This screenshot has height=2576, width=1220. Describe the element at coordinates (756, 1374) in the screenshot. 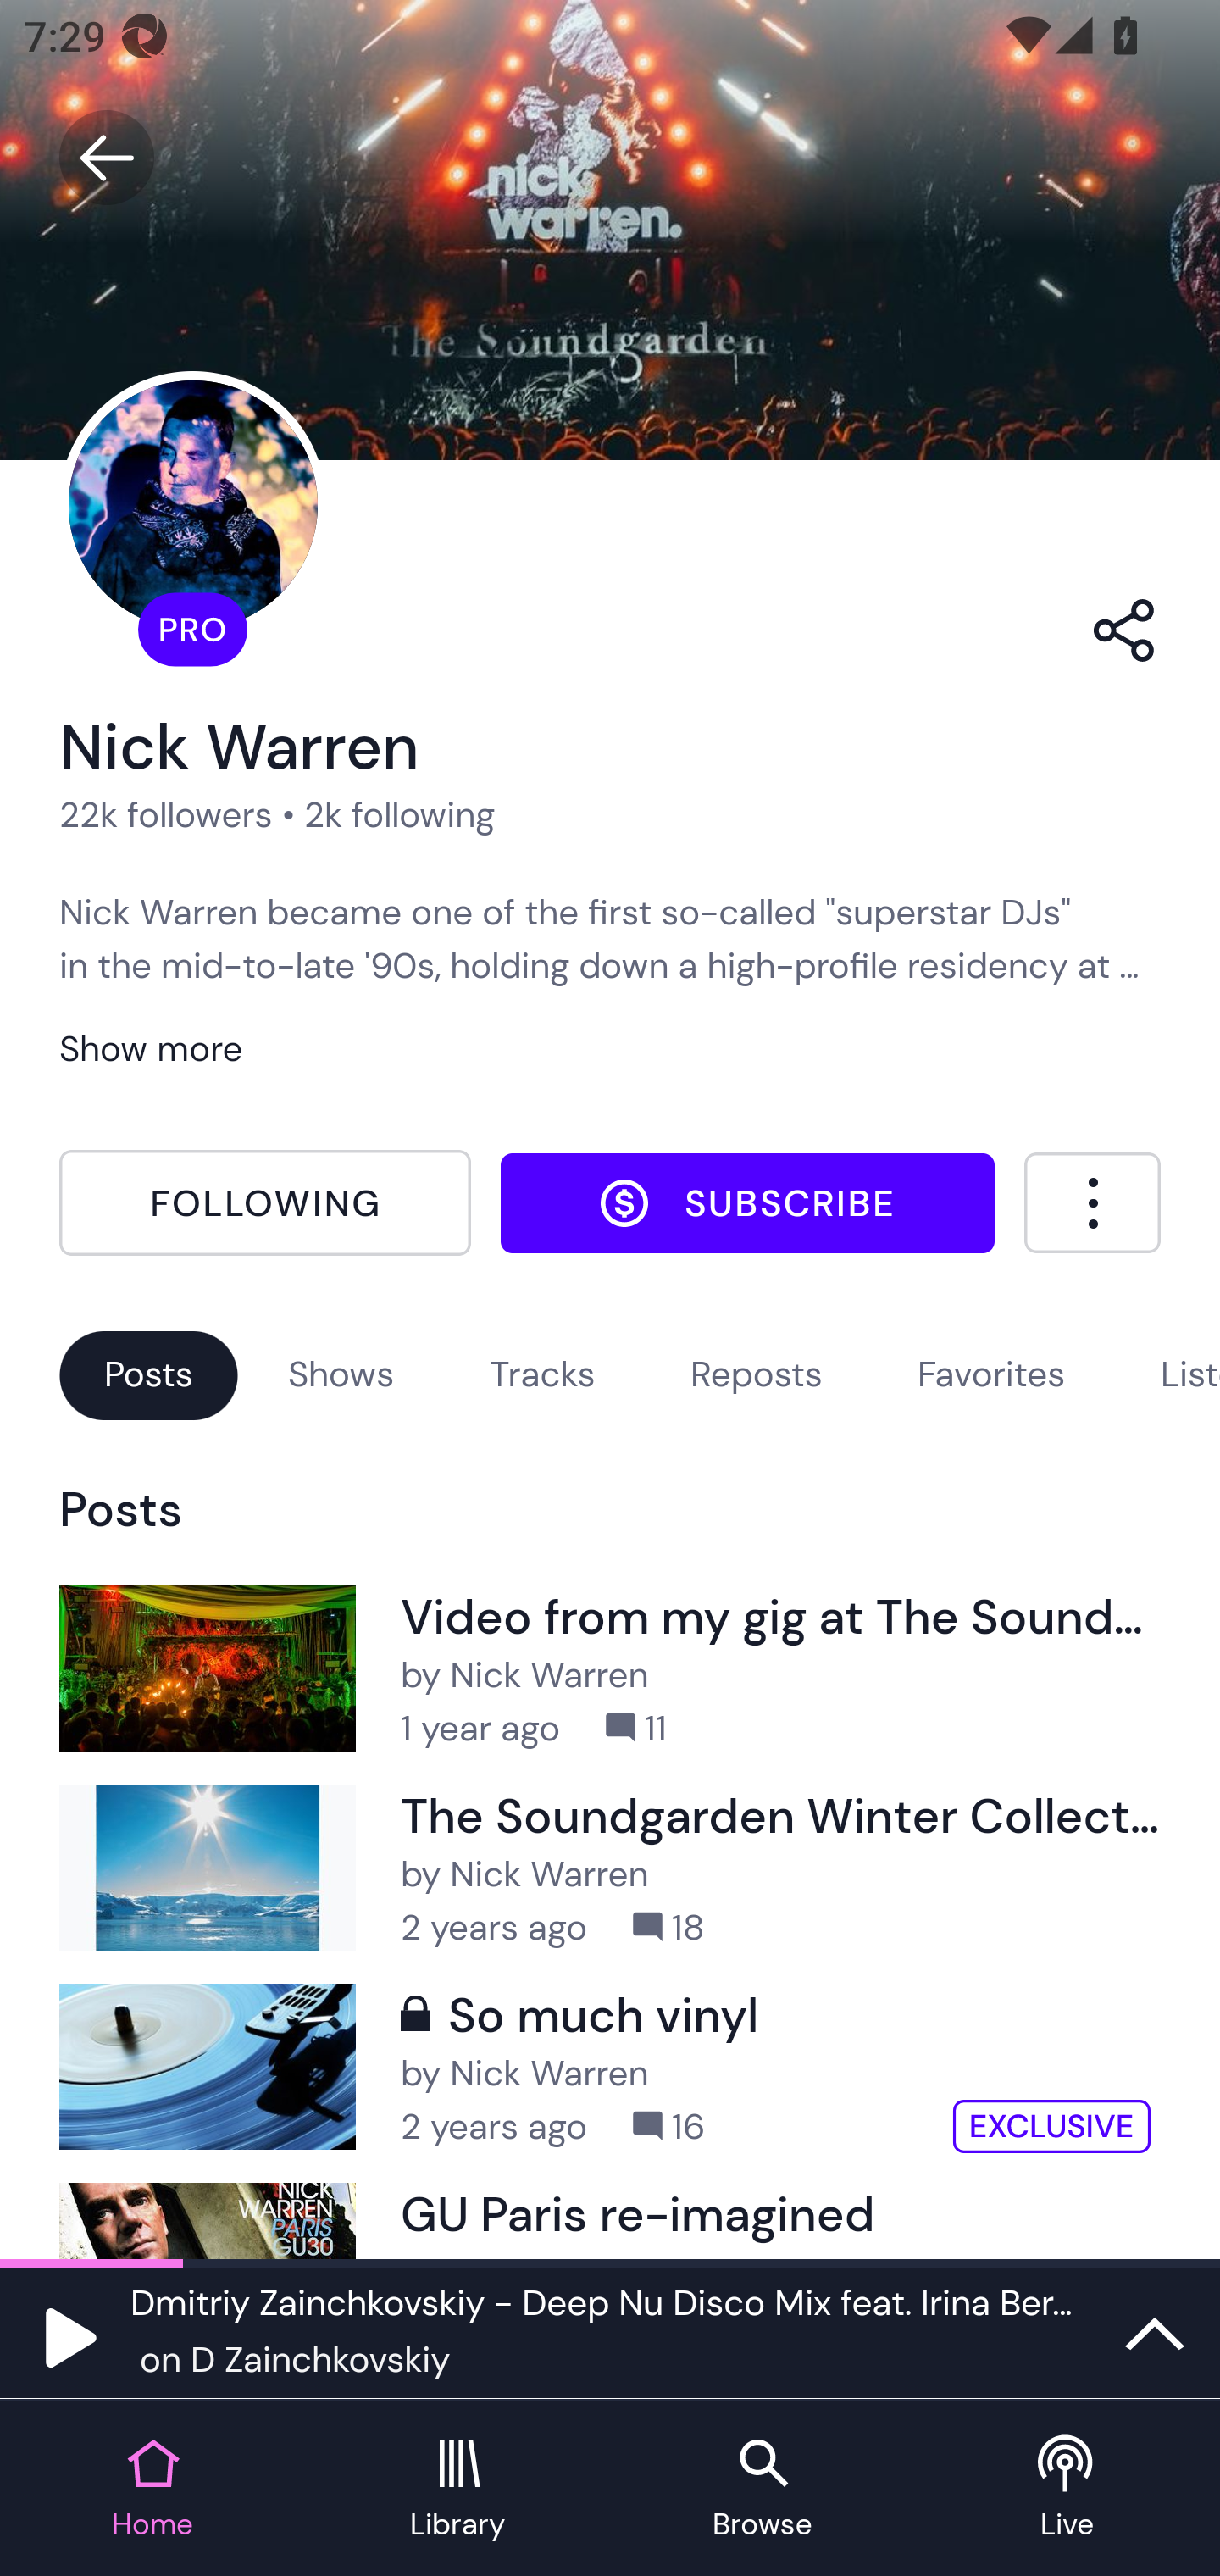

I see `Reposts` at that location.